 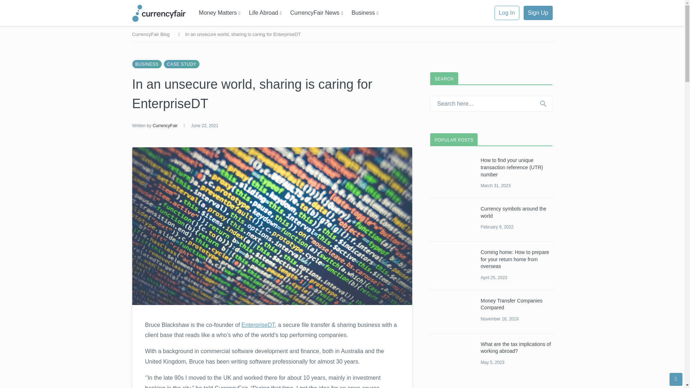 What do you see at coordinates (220, 13) in the screenshot?
I see `Money Matters` at bounding box center [220, 13].